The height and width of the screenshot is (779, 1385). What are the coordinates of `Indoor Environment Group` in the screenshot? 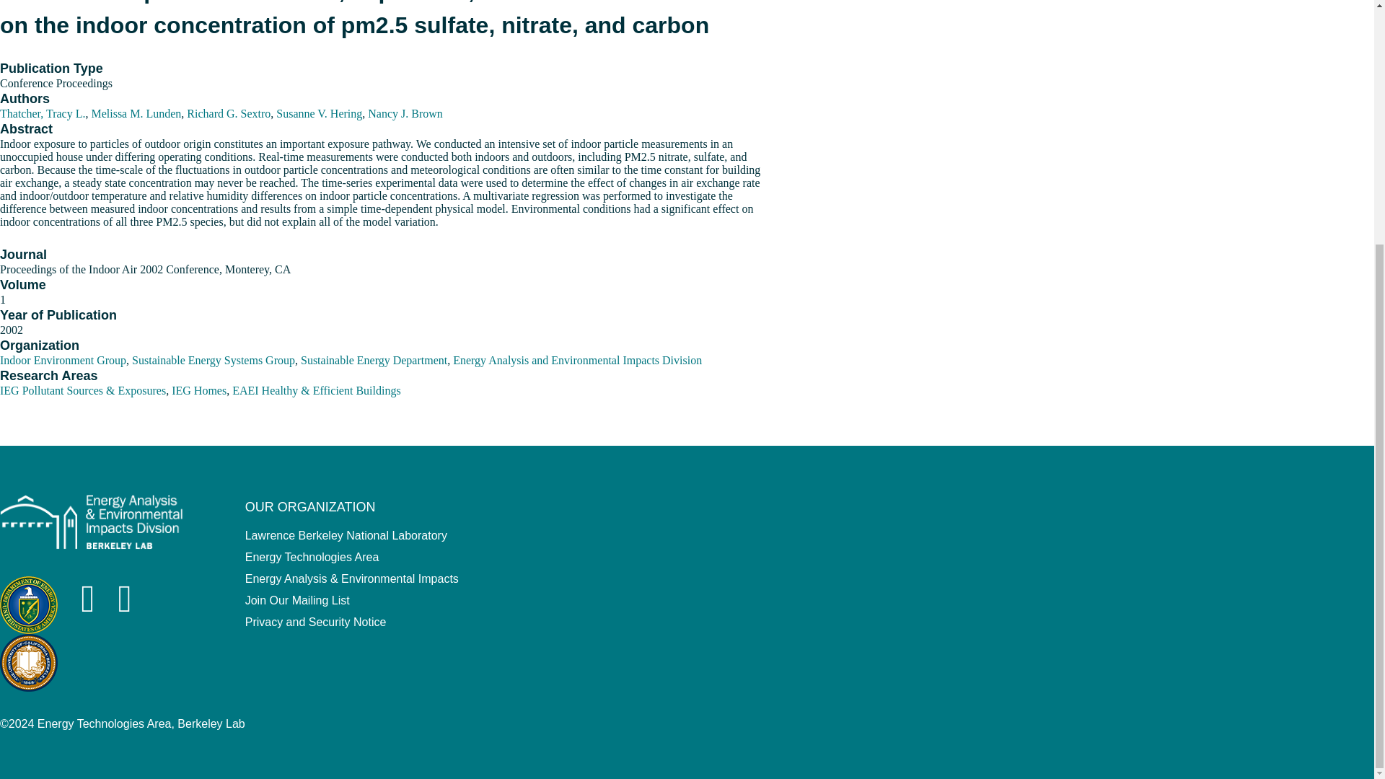 It's located at (63, 320).